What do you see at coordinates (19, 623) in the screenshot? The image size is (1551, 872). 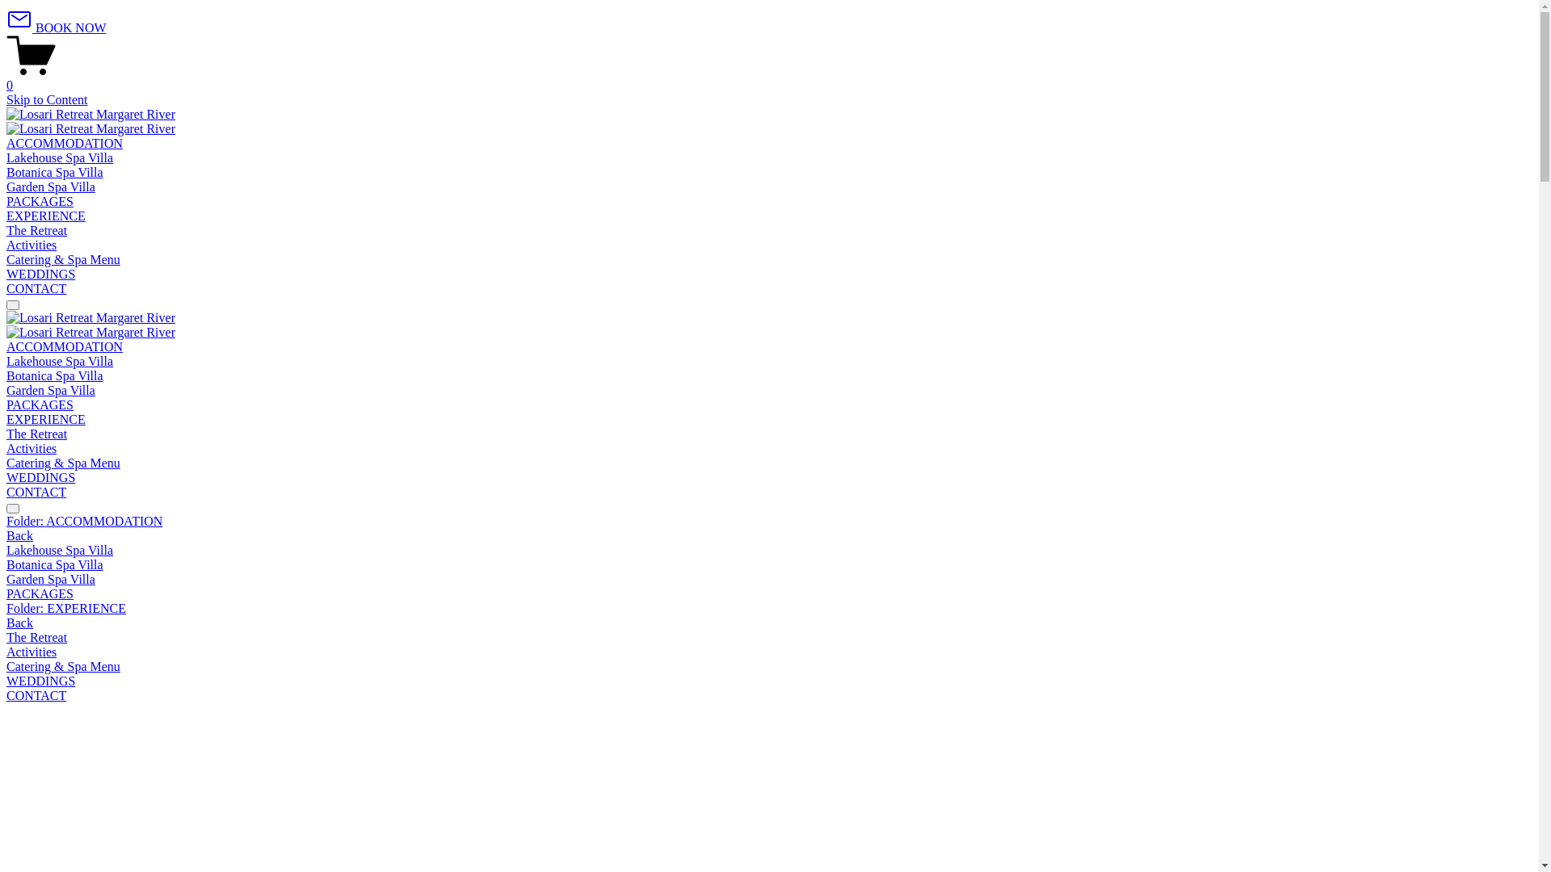 I see `Back` at bounding box center [19, 623].